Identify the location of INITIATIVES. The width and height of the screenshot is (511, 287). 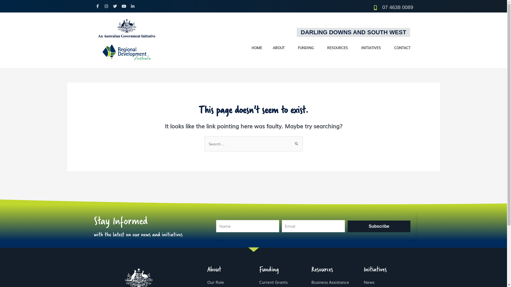
(372, 48).